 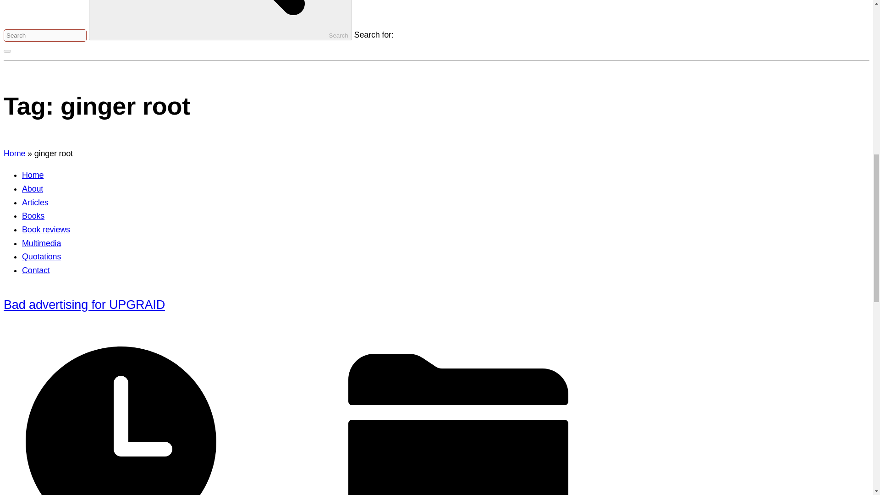 What do you see at coordinates (36, 270) in the screenshot?
I see `Contact` at bounding box center [36, 270].